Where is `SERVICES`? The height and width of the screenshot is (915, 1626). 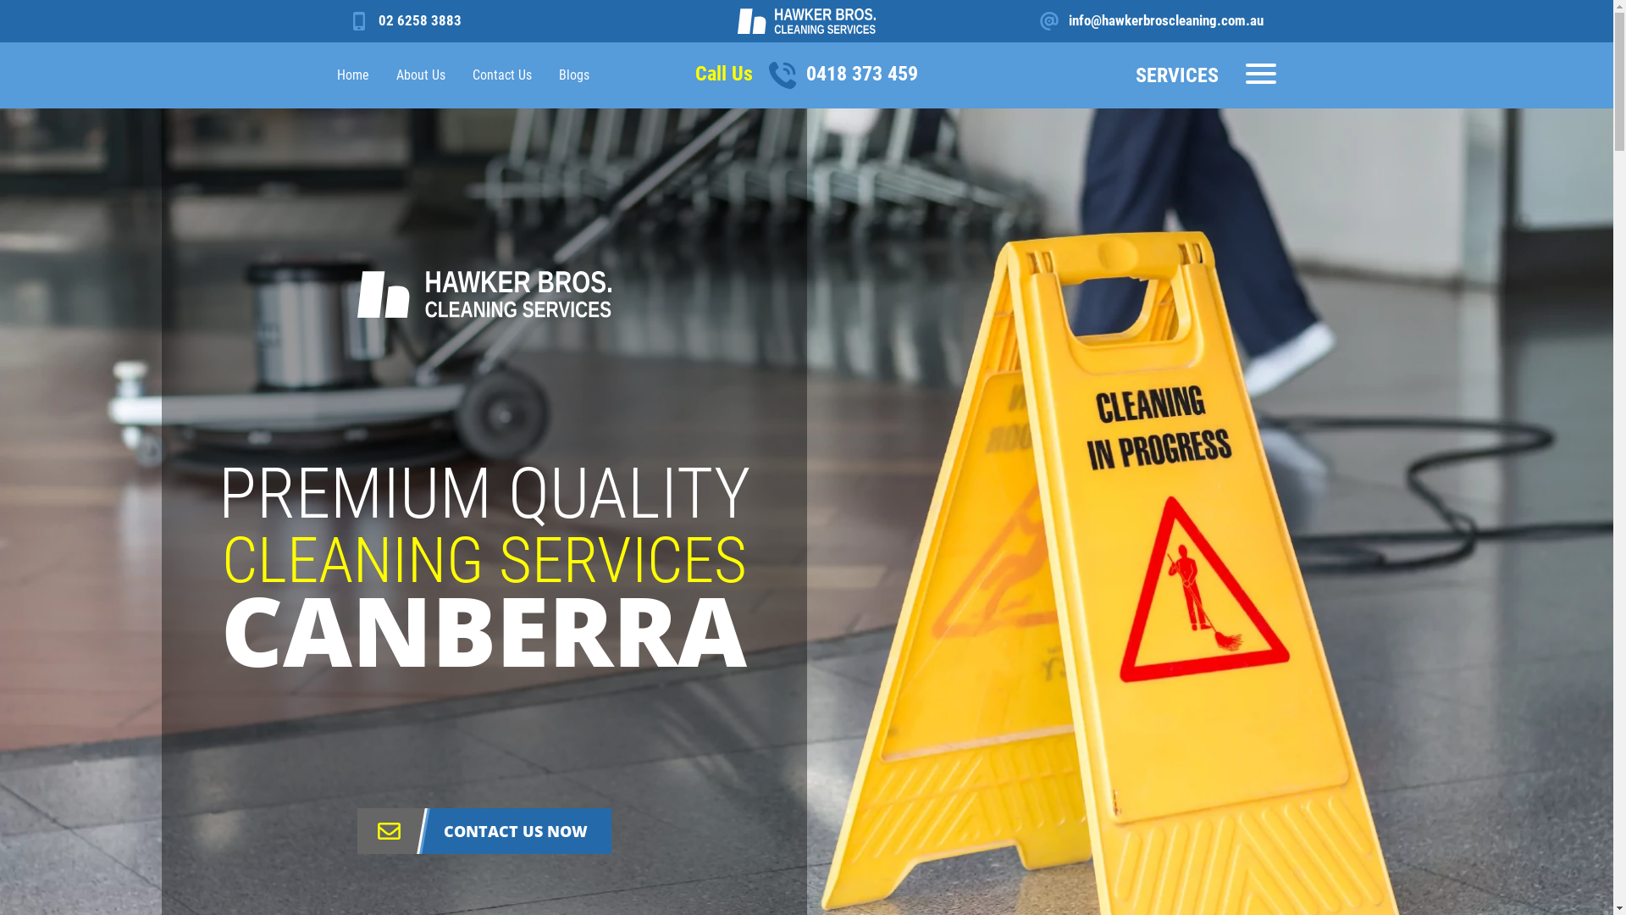 SERVICES is located at coordinates (1206, 75).